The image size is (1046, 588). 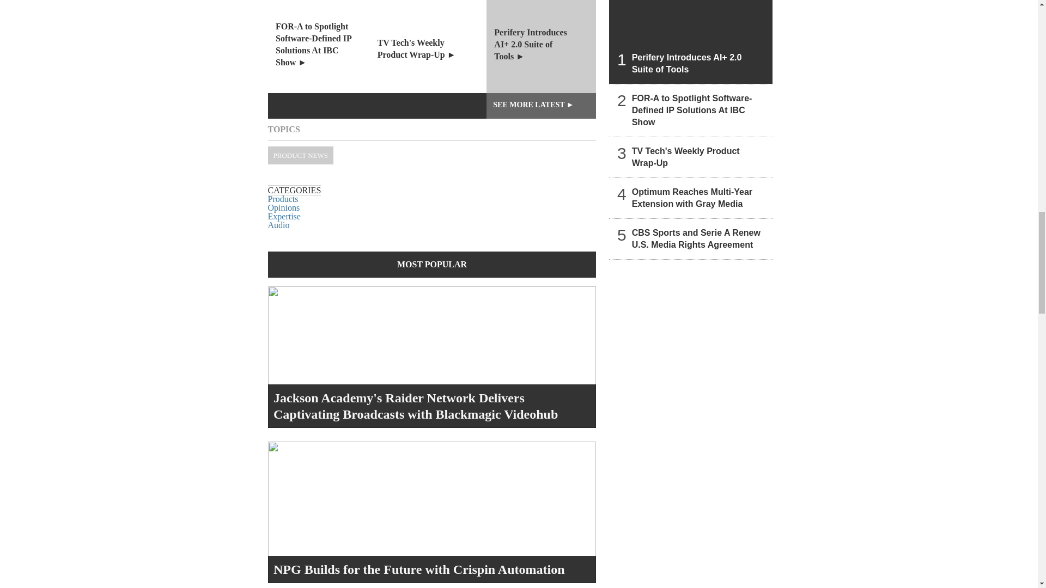 What do you see at coordinates (278, 225) in the screenshot?
I see `Audio` at bounding box center [278, 225].